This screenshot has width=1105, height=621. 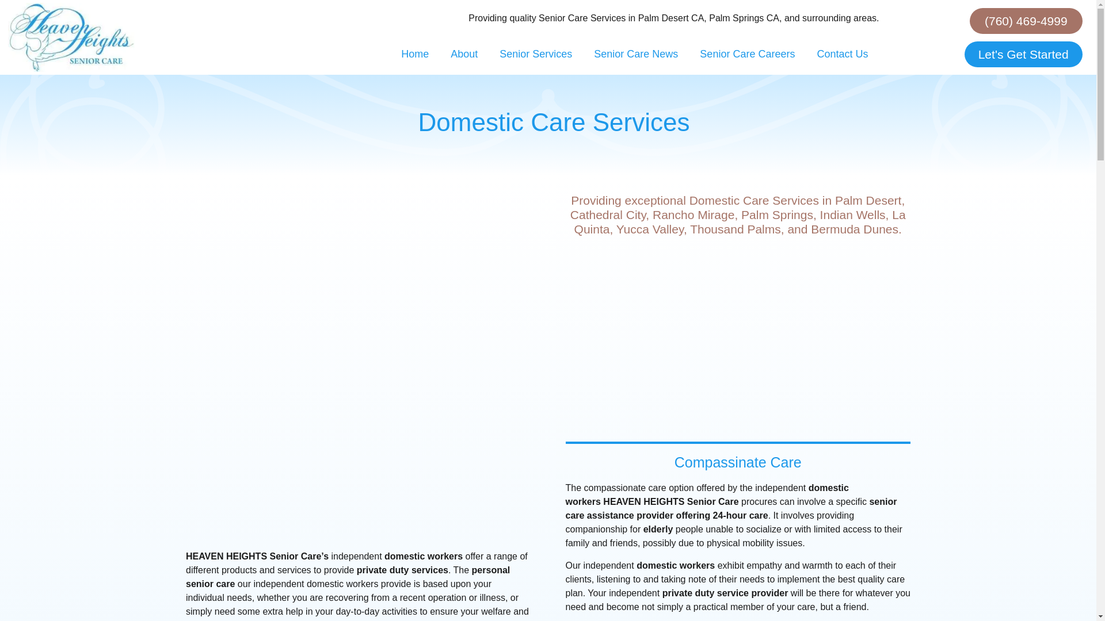 What do you see at coordinates (414, 53) in the screenshot?
I see `Home` at bounding box center [414, 53].